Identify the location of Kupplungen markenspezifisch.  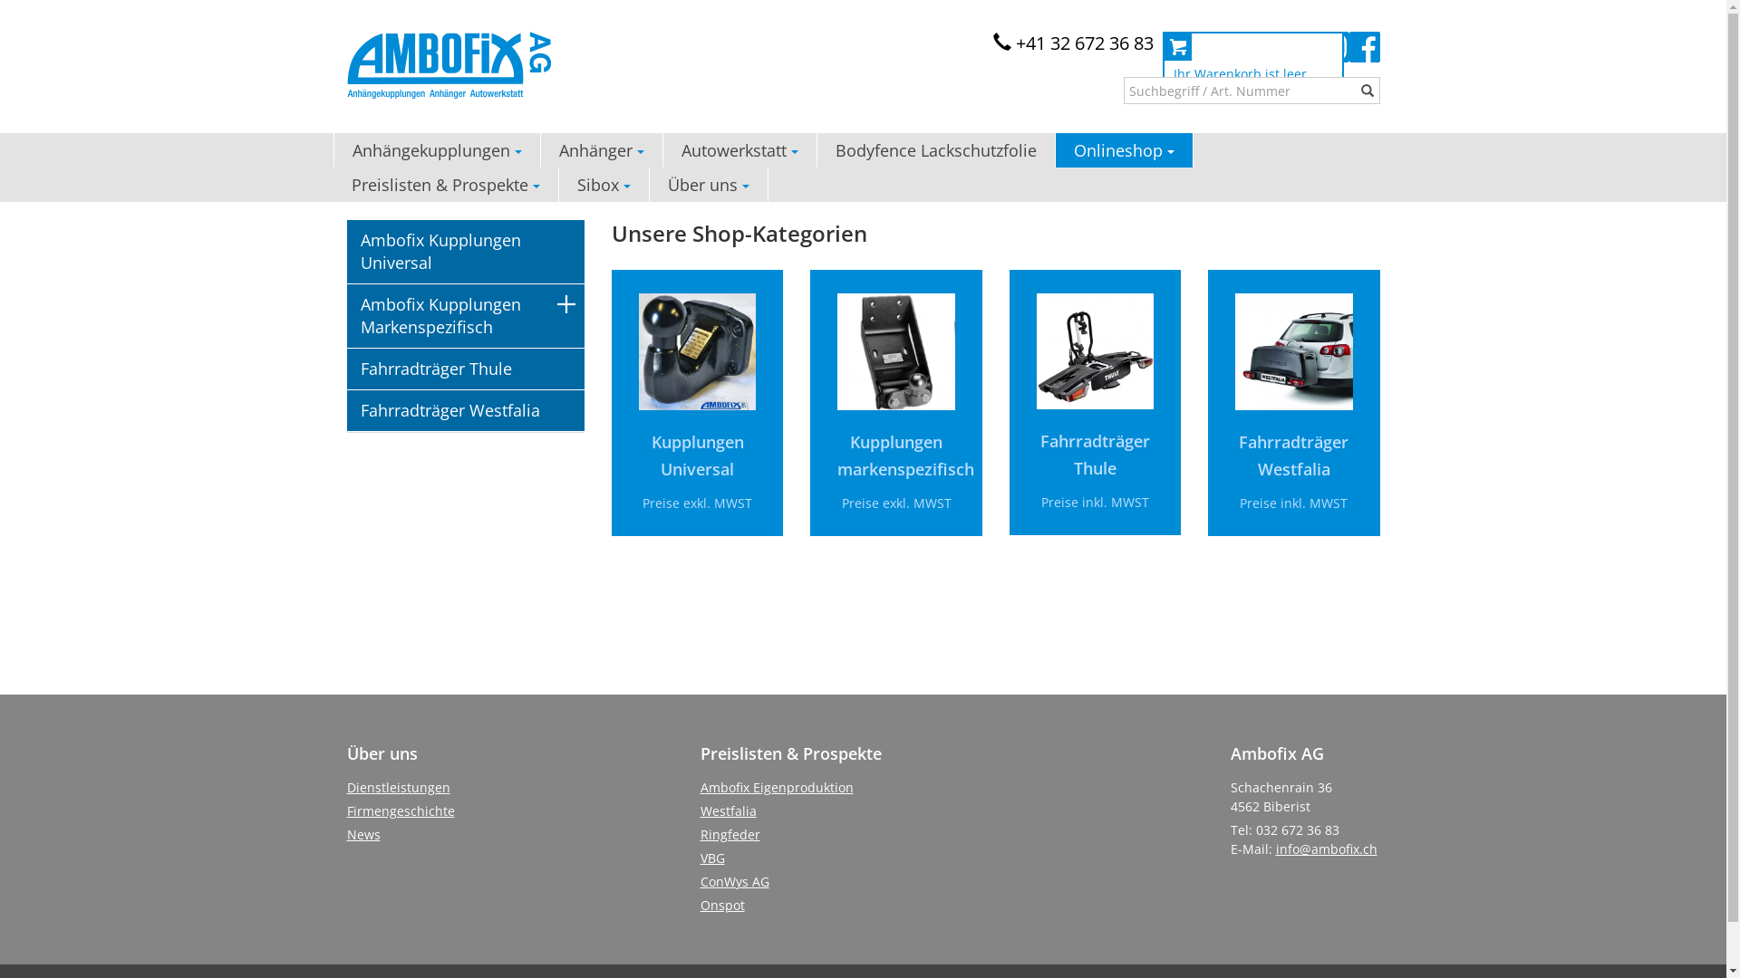
(906, 455).